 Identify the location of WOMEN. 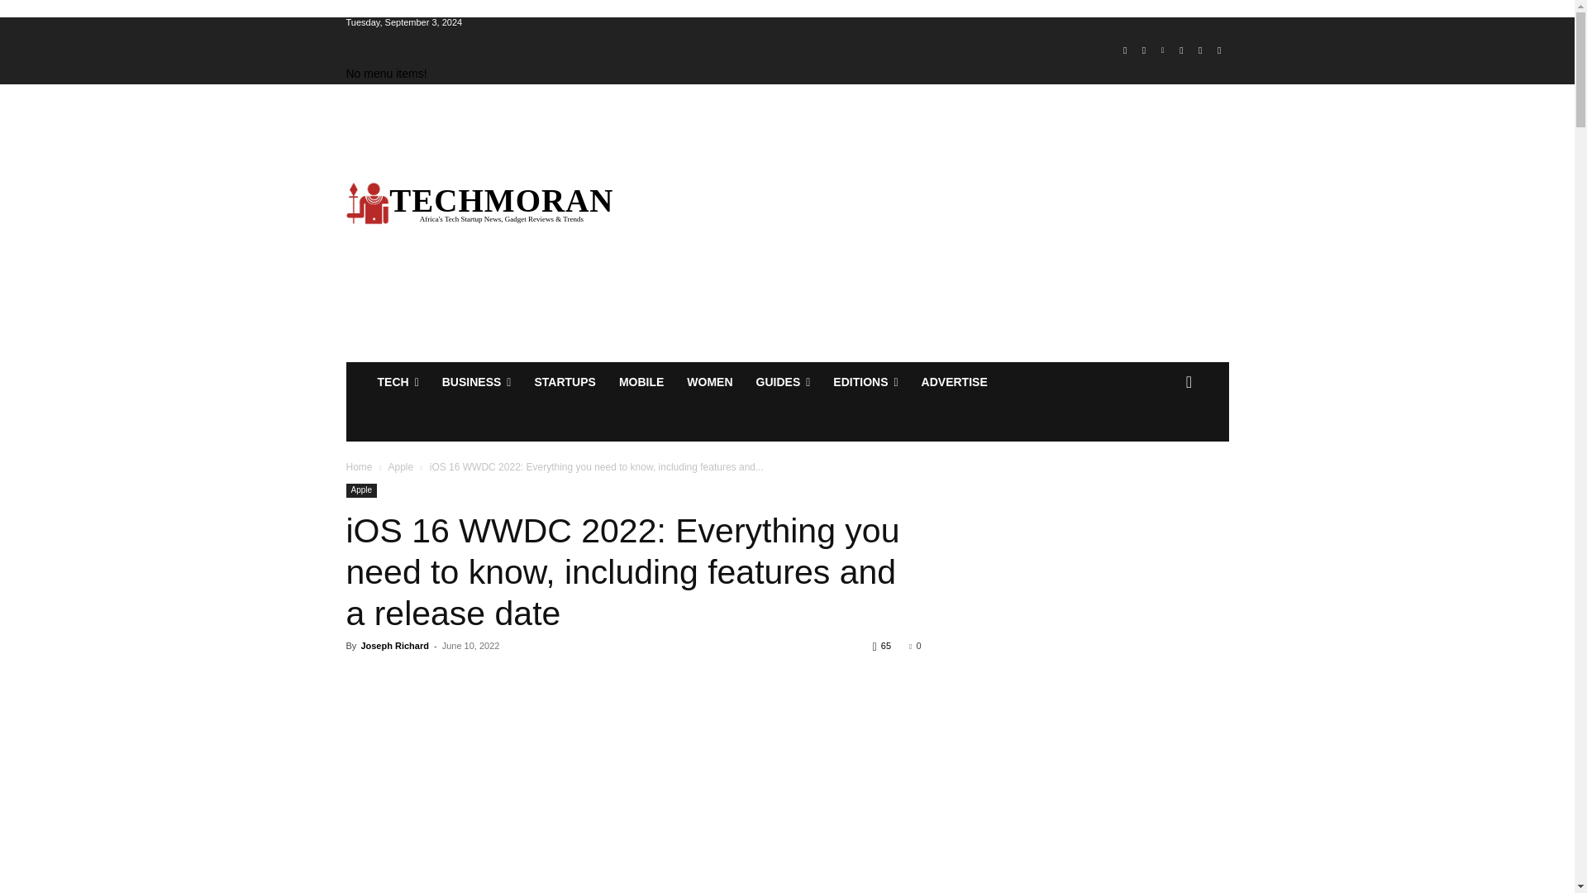
(709, 382).